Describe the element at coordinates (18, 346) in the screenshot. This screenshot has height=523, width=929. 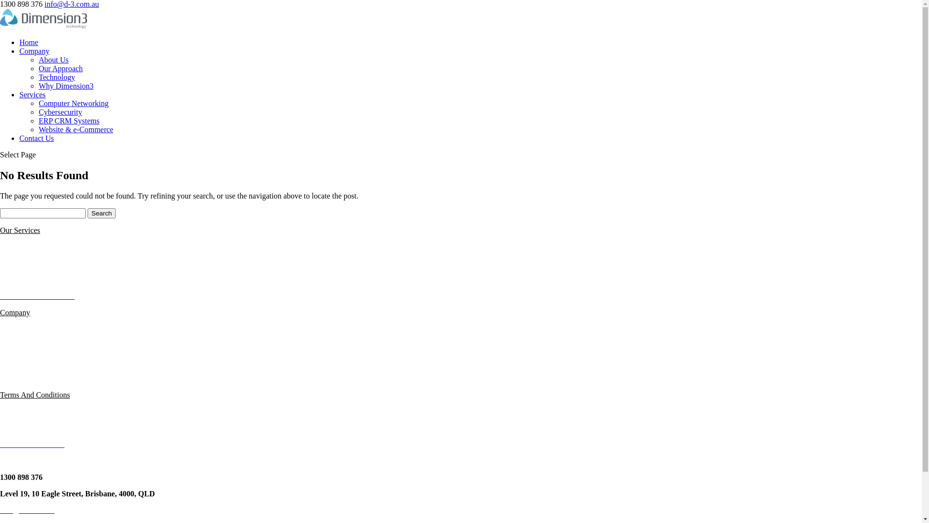
I see `Technology` at that location.